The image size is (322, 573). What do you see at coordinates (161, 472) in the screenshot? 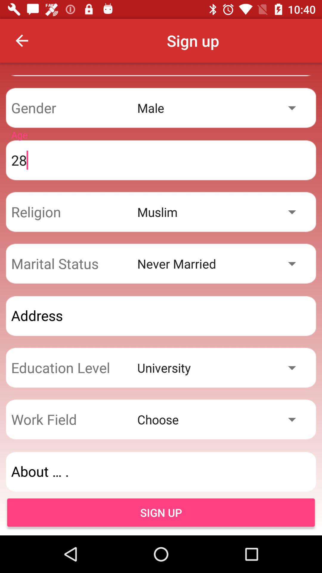
I see `about` at bounding box center [161, 472].